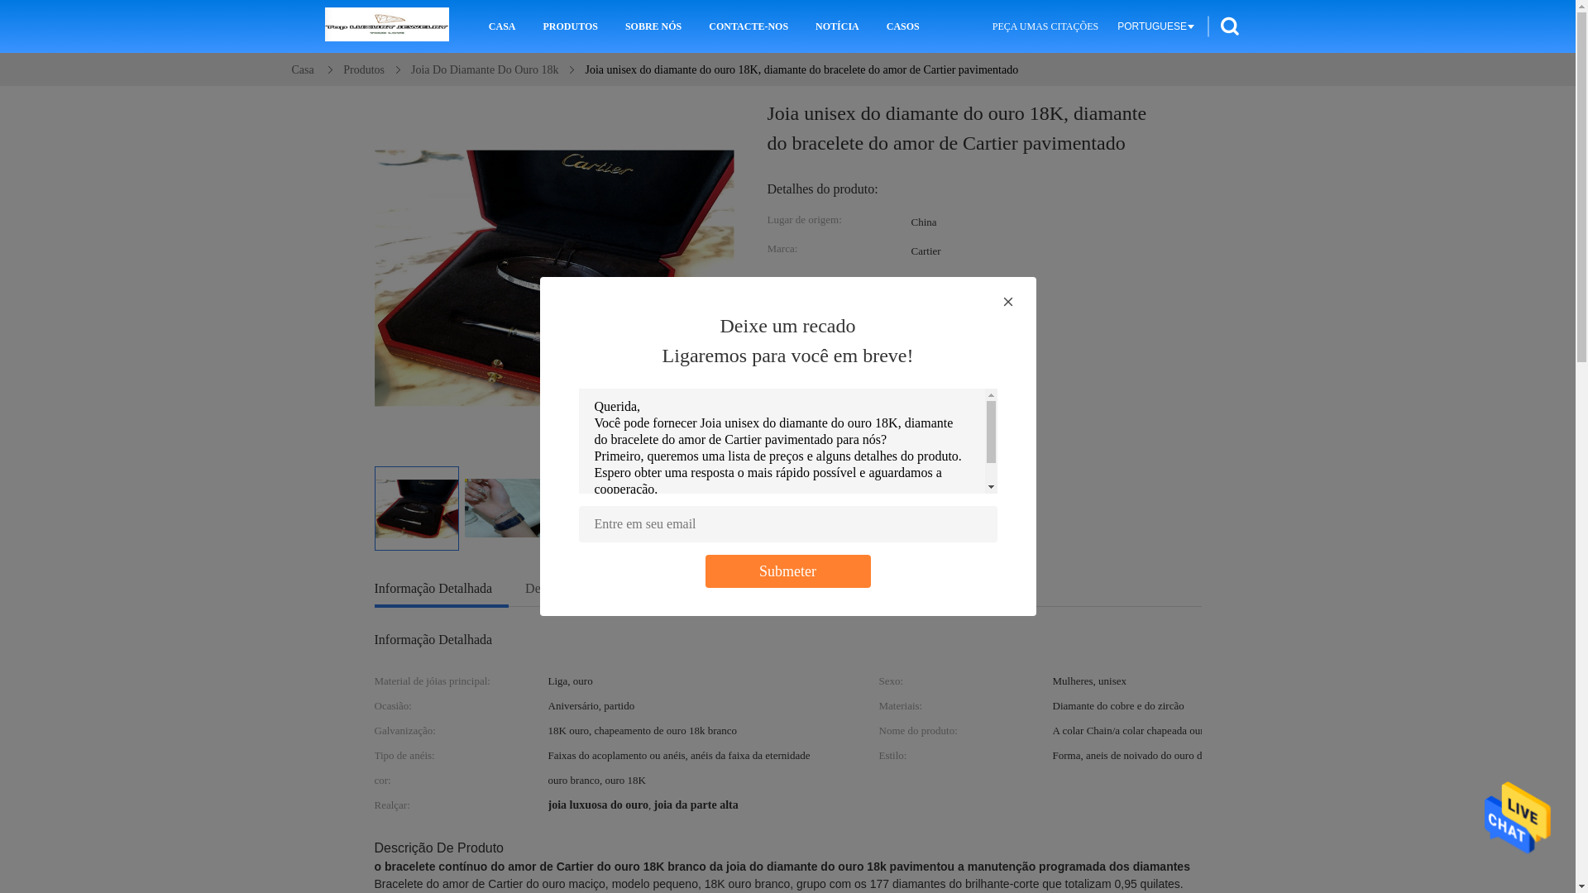 The width and height of the screenshot is (1588, 893). I want to click on CHINA joia do diamante do ouro 18k fabricante, so click(387, 26).